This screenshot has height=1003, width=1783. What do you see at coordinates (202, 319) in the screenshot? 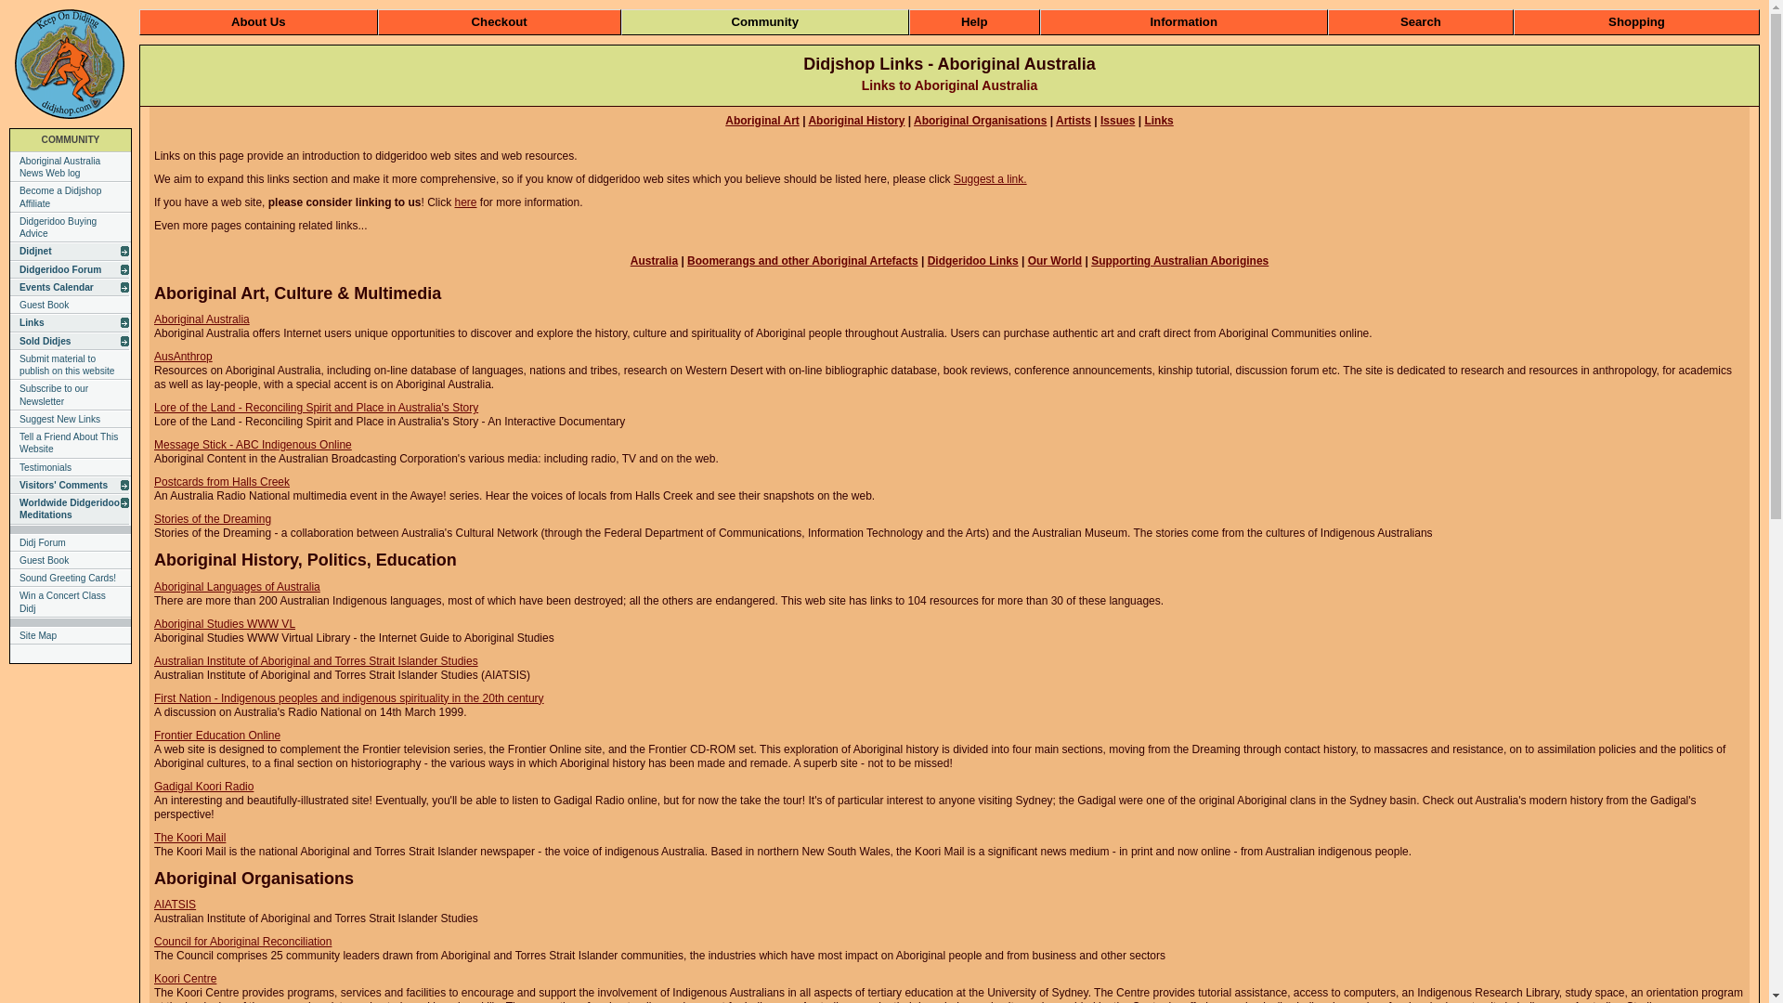
I see `Aboriginal Australia` at bounding box center [202, 319].